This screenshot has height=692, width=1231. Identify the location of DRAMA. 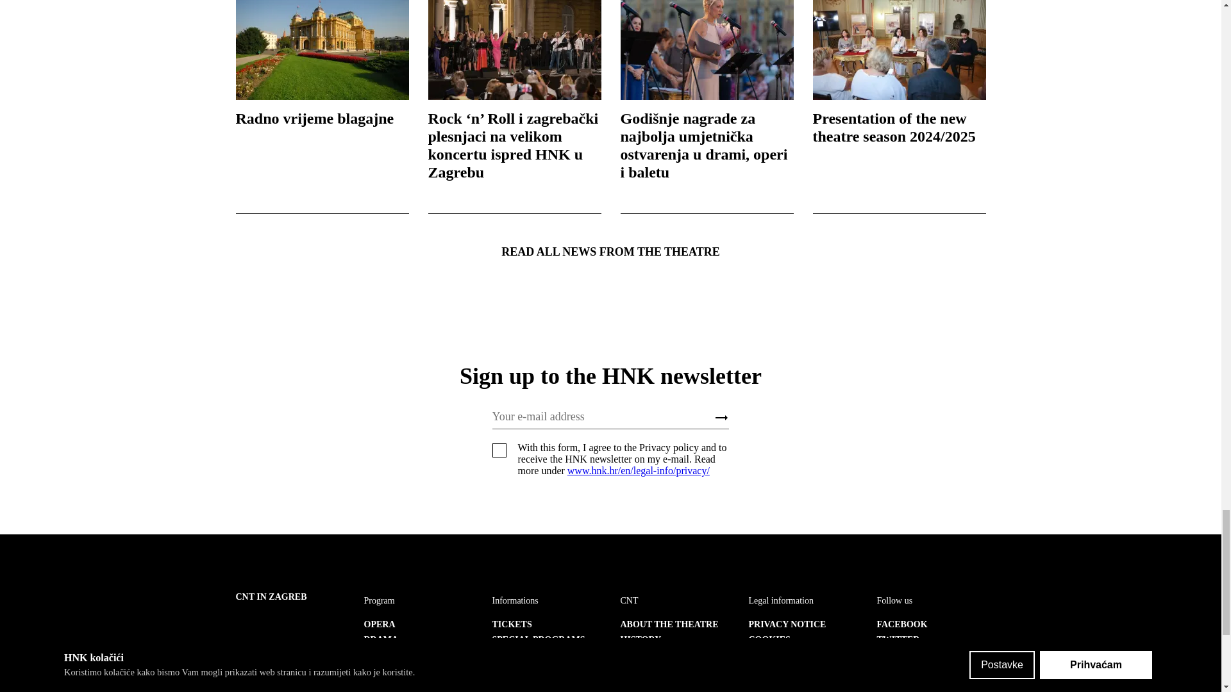
(381, 639).